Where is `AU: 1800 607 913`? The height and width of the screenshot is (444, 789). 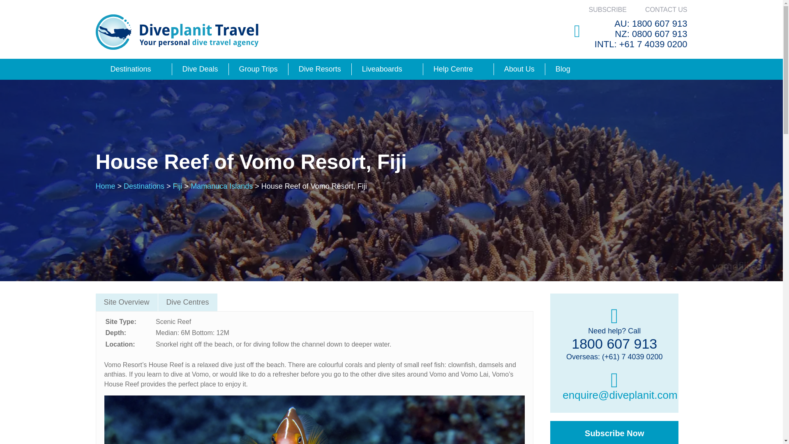
AU: 1800 607 913 is located at coordinates (651, 24).